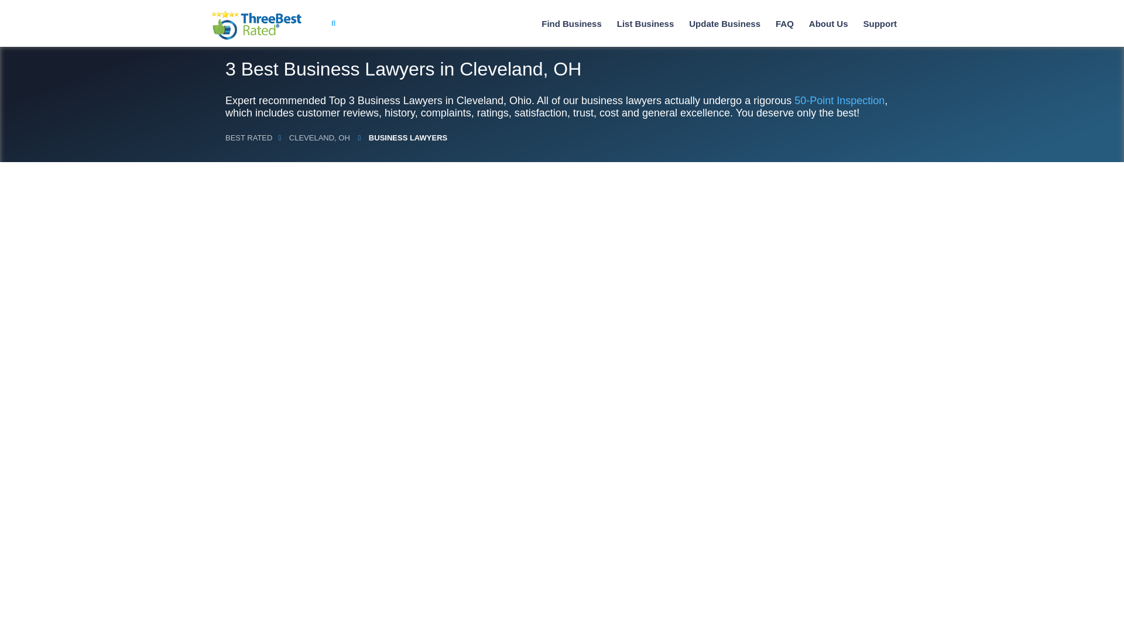  What do you see at coordinates (829, 23) in the screenshot?
I see `How does Three Best Rated U.S. work?` at bounding box center [829, 23].